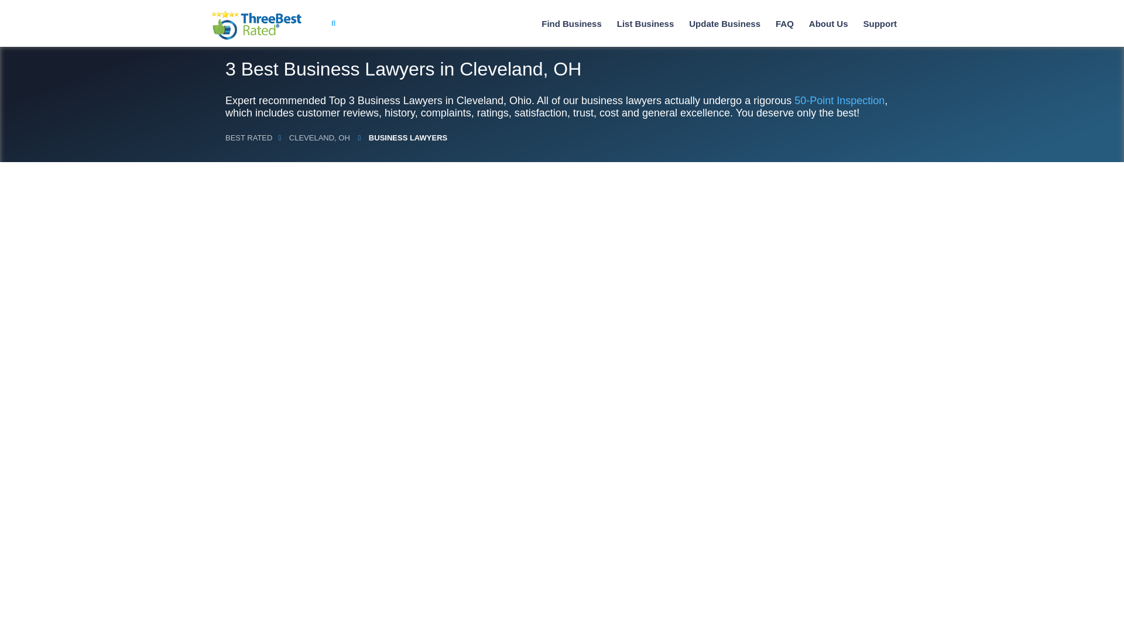  What do you see at coordinates (829, 23) in the screenshot?
I see `How does Three Best Rated U.S. work?` at bounding box center [829, 23].